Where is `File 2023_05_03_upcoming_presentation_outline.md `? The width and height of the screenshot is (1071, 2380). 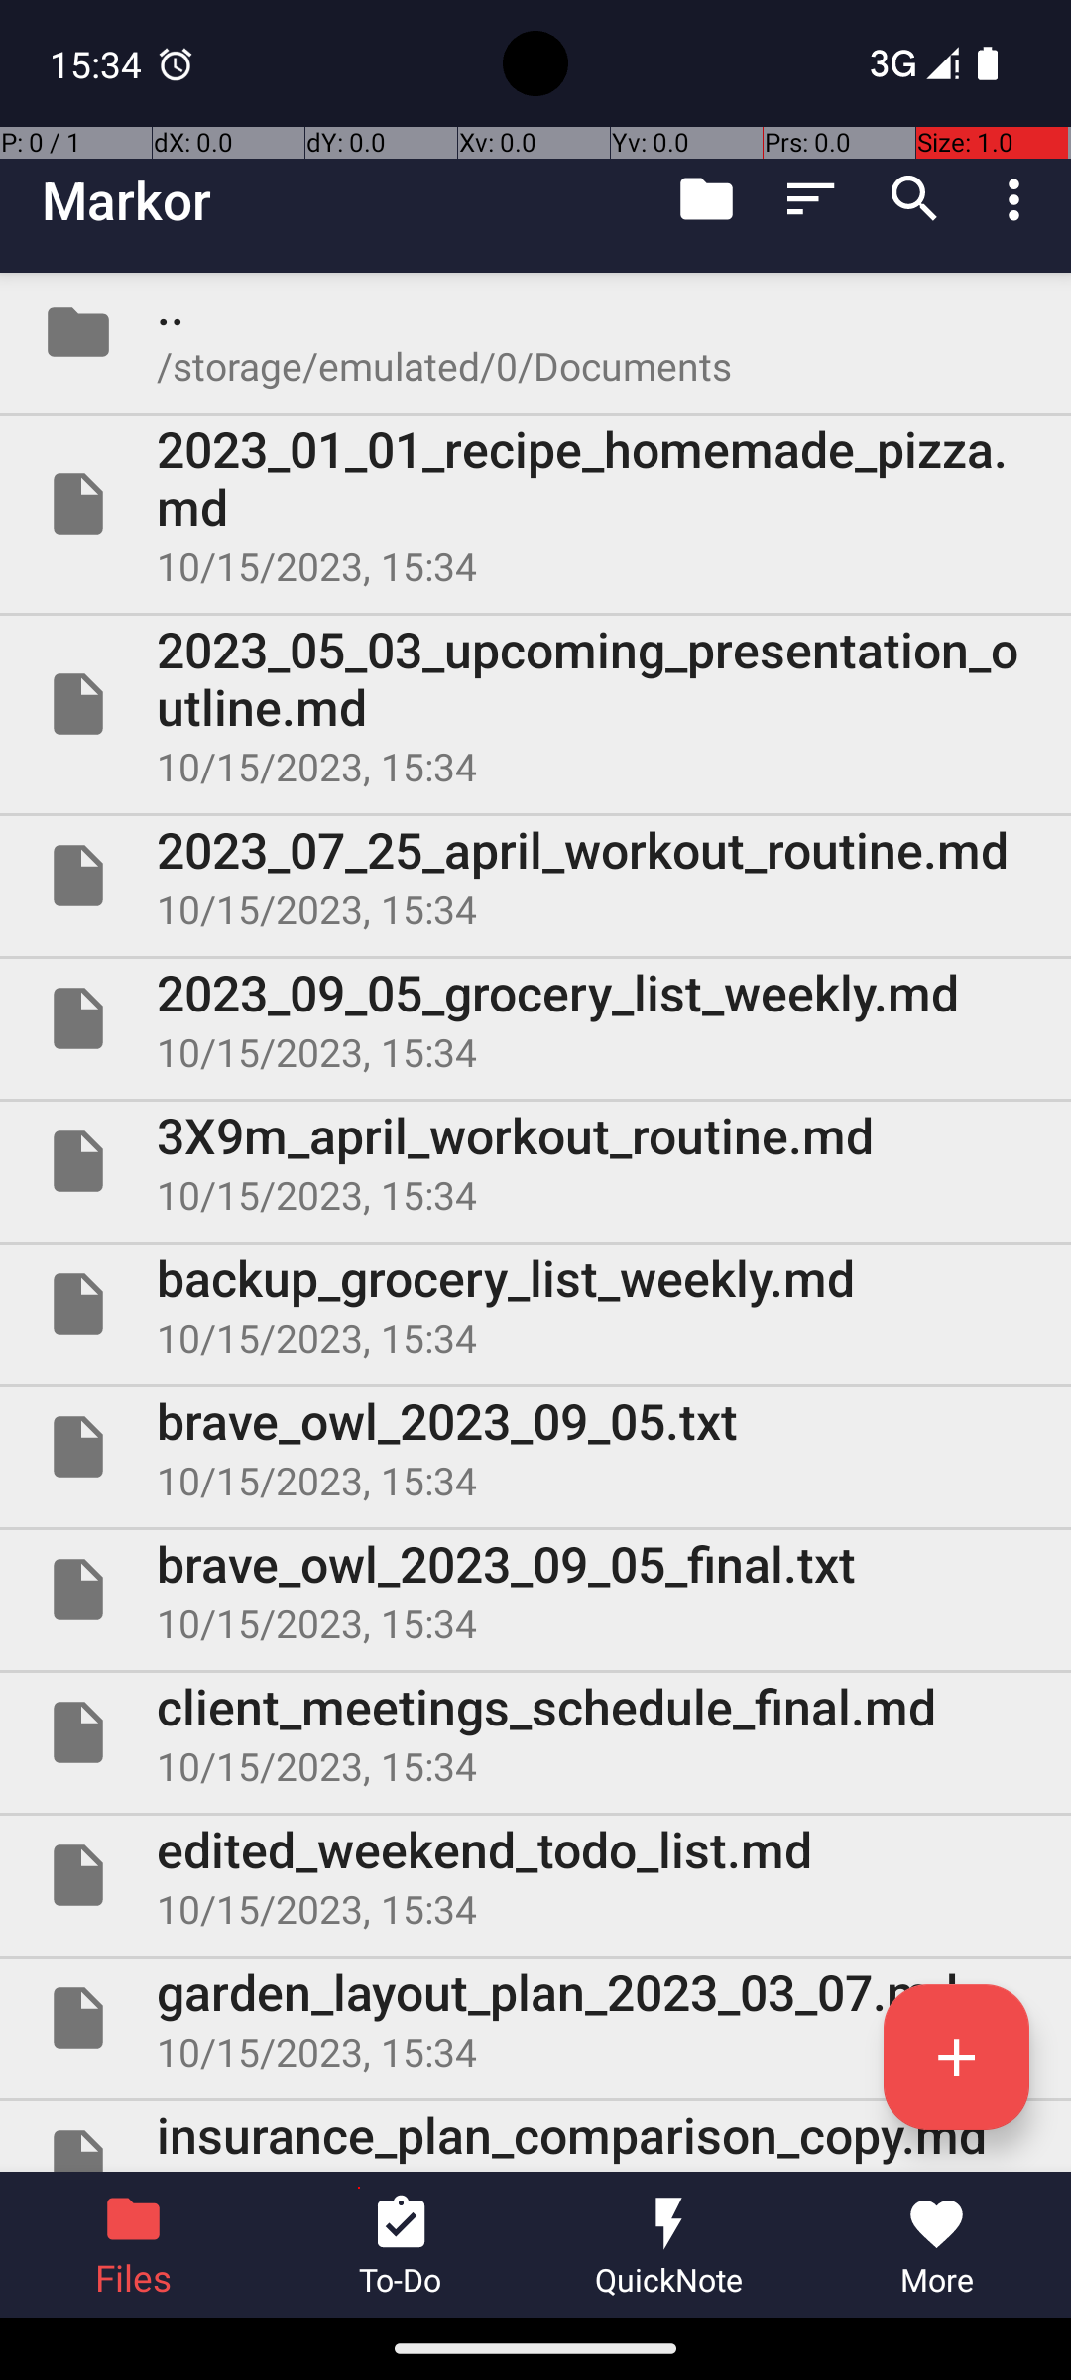
File 2023_05_03_upcoming_presentation_outline.md  is located at coordinates (535, 704).